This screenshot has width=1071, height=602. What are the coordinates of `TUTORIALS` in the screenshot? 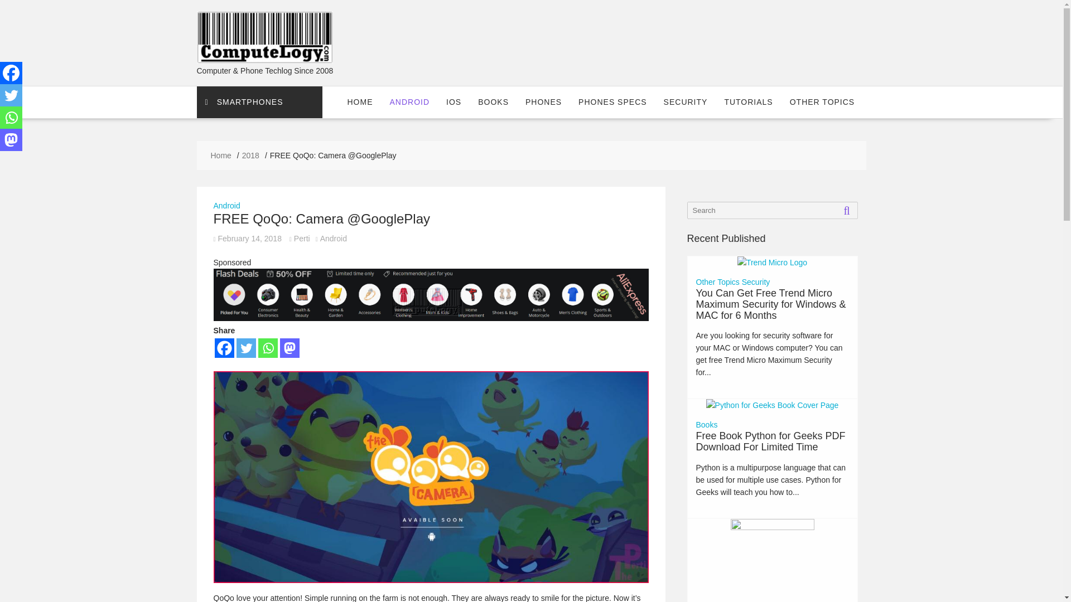 It's located at (747, 101).